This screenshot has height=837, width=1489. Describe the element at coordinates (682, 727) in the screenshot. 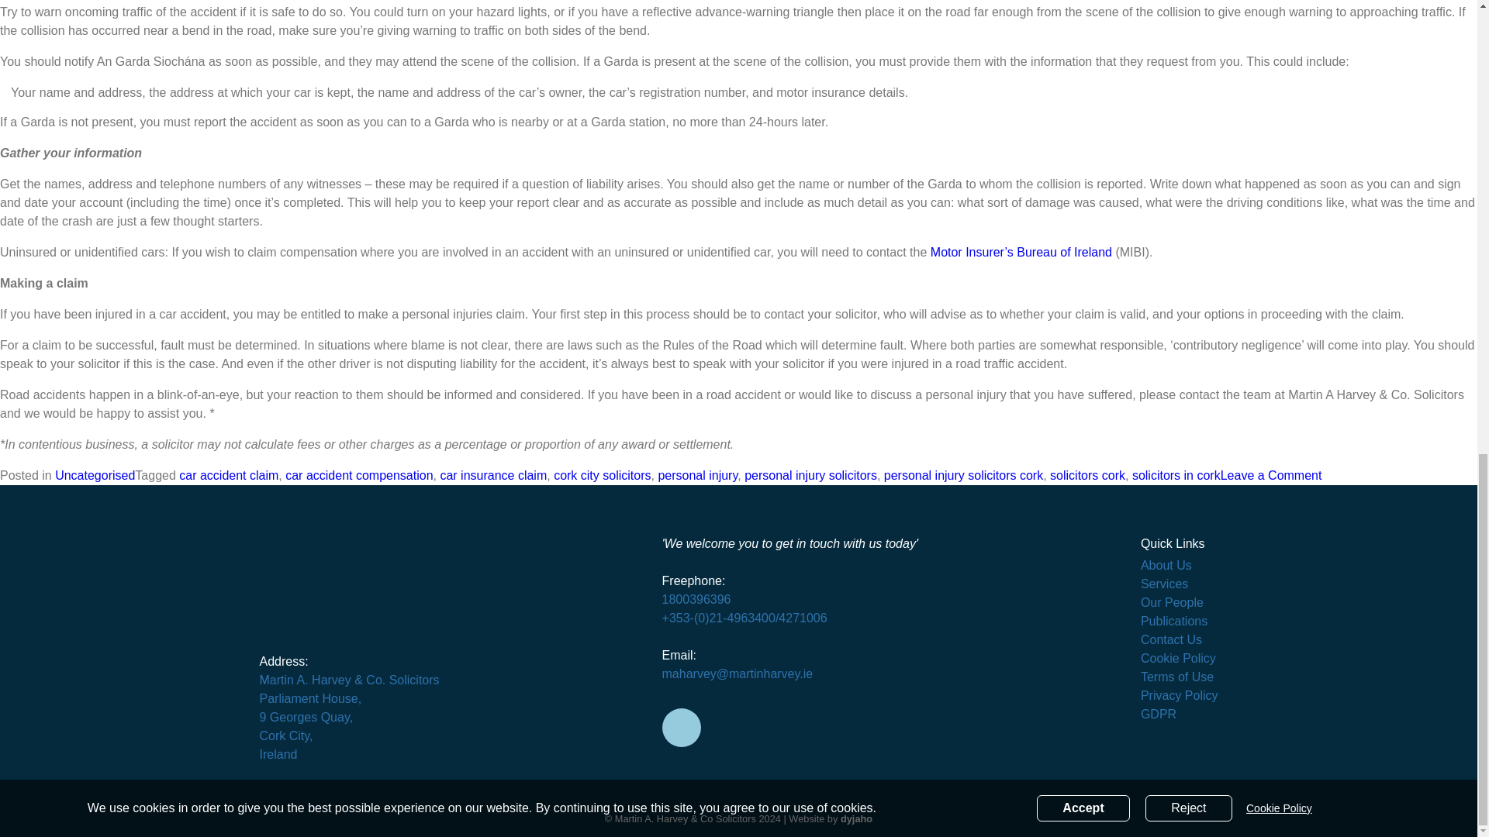

I see `Find us on Facebook` at that location.